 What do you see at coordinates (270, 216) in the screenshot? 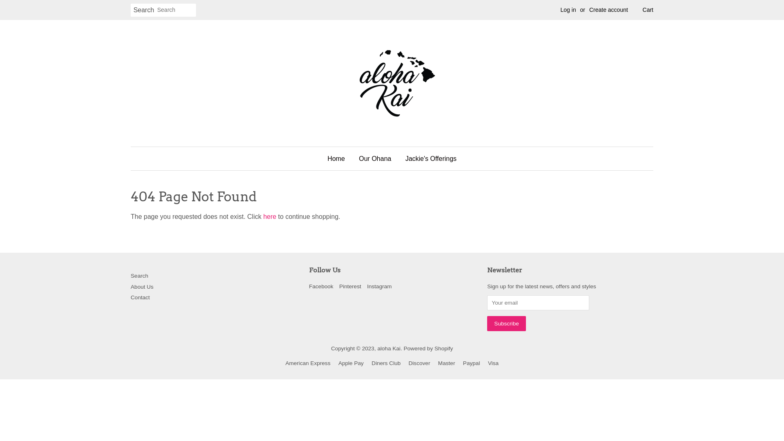
I see `here` at bounding box center [270, 216].